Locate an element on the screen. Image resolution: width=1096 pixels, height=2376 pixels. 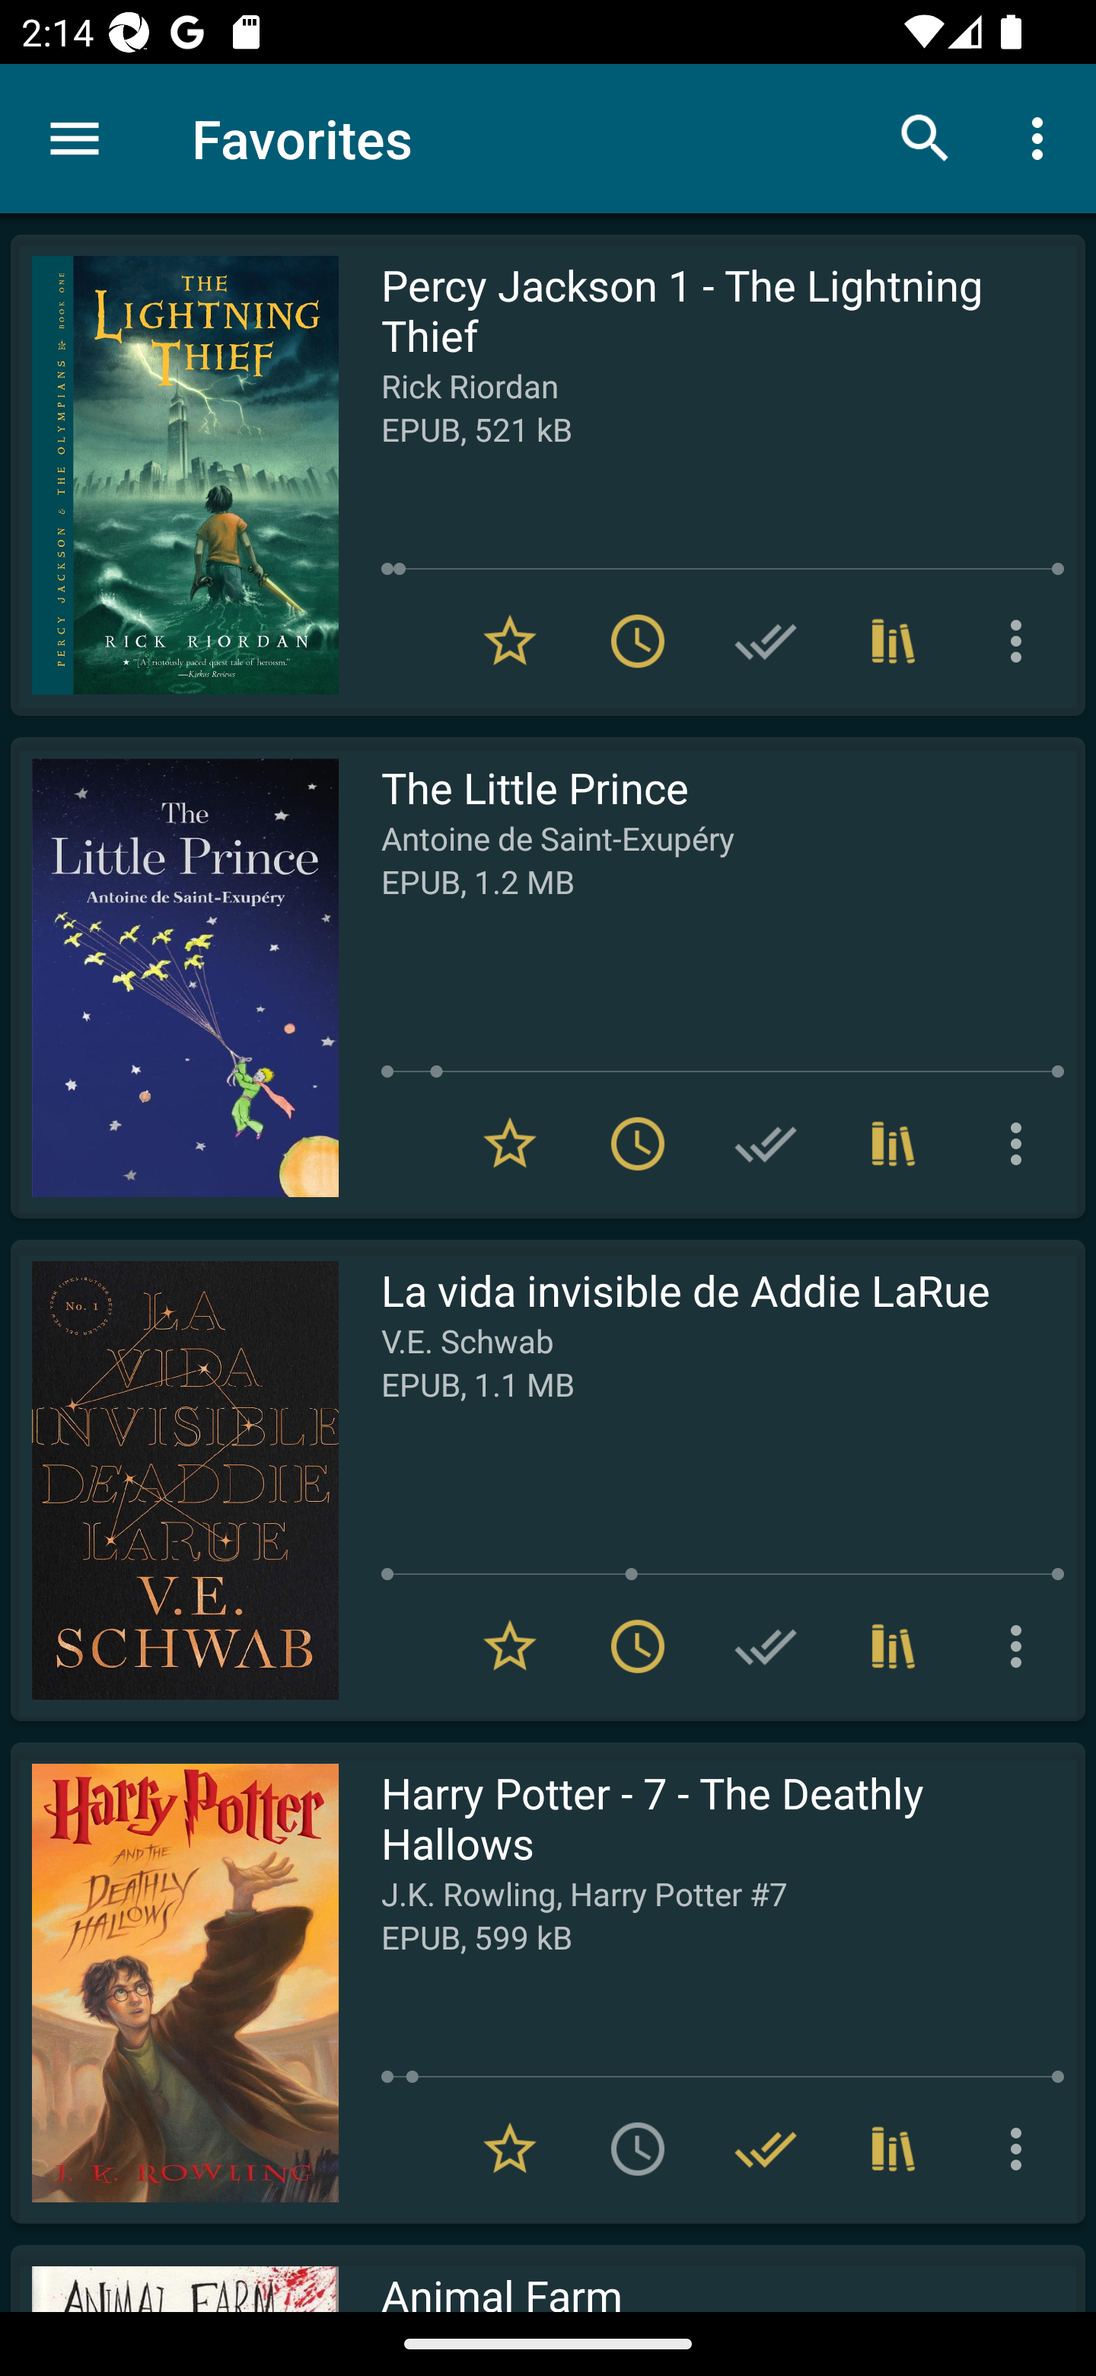
Add to Have read is located at coordinates (766, 1646).